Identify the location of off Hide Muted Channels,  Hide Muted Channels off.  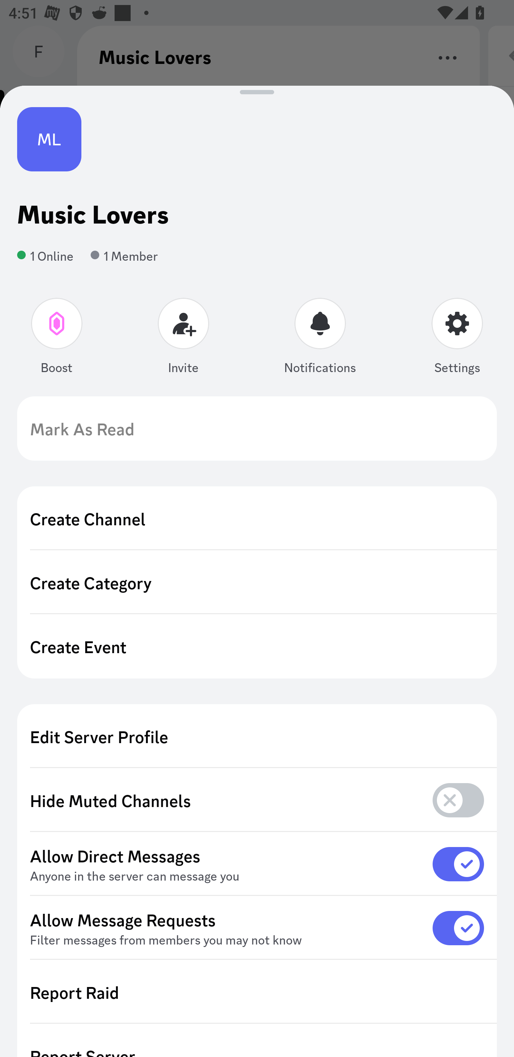
(257, 801).